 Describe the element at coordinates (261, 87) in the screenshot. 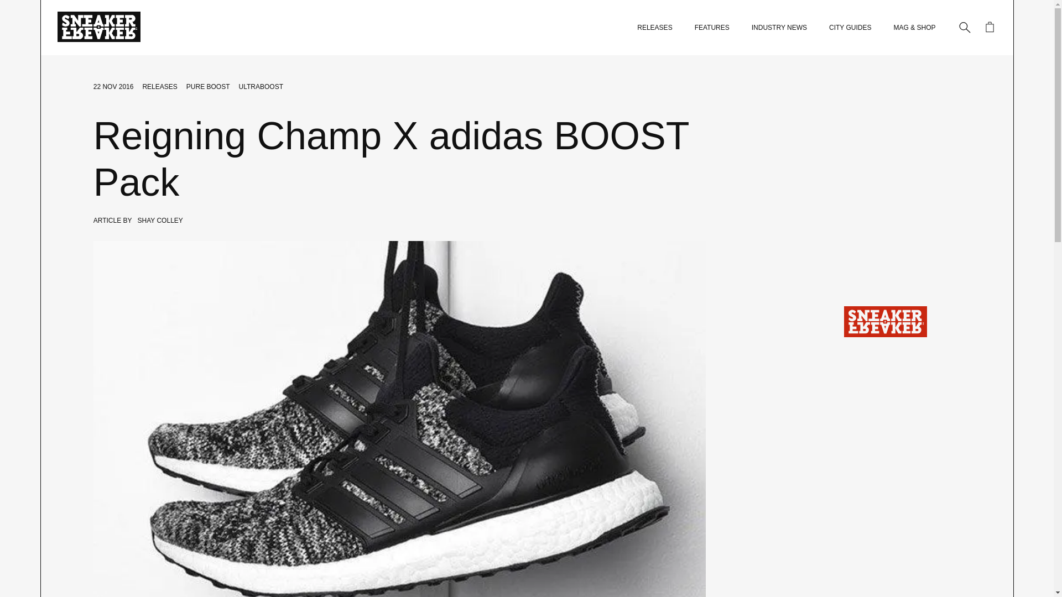

I see `ULTRABOOST` at that location.